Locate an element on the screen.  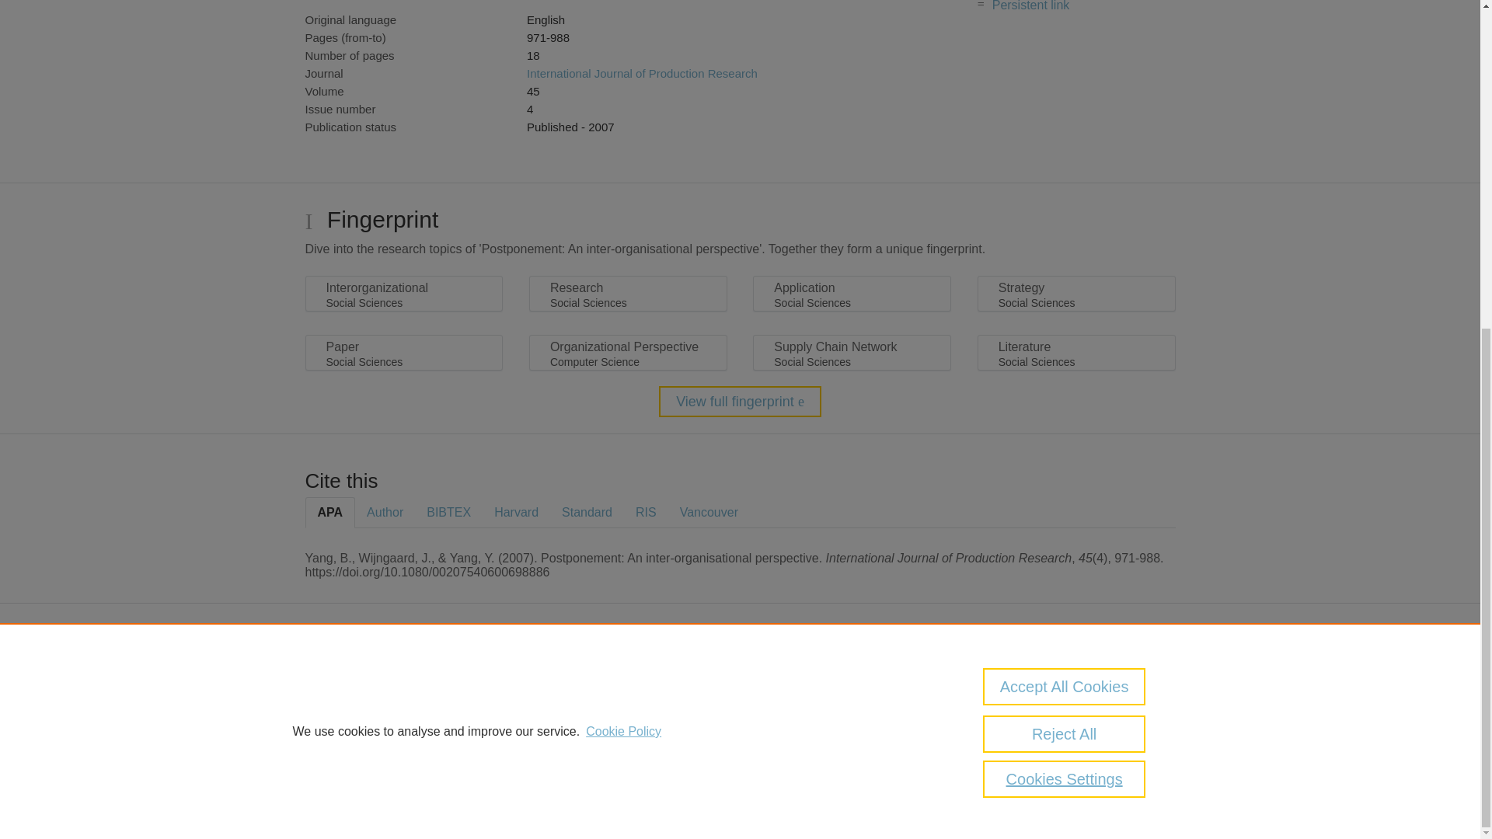
View full fingerprint is located at coordinates (740, 401).